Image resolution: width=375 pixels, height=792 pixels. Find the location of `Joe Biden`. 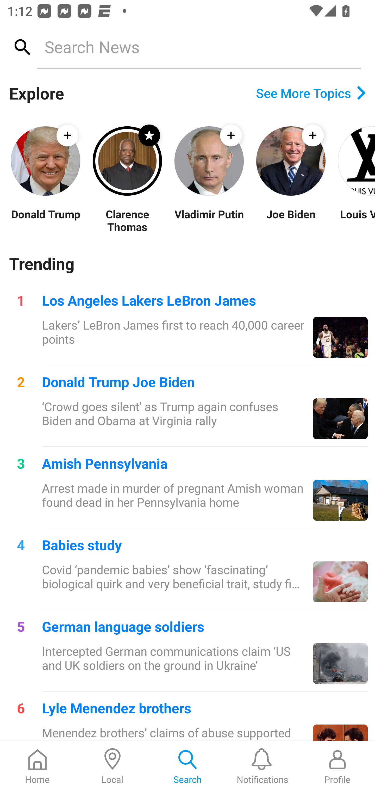

Joe Biden is located at coordinates (291, 220).